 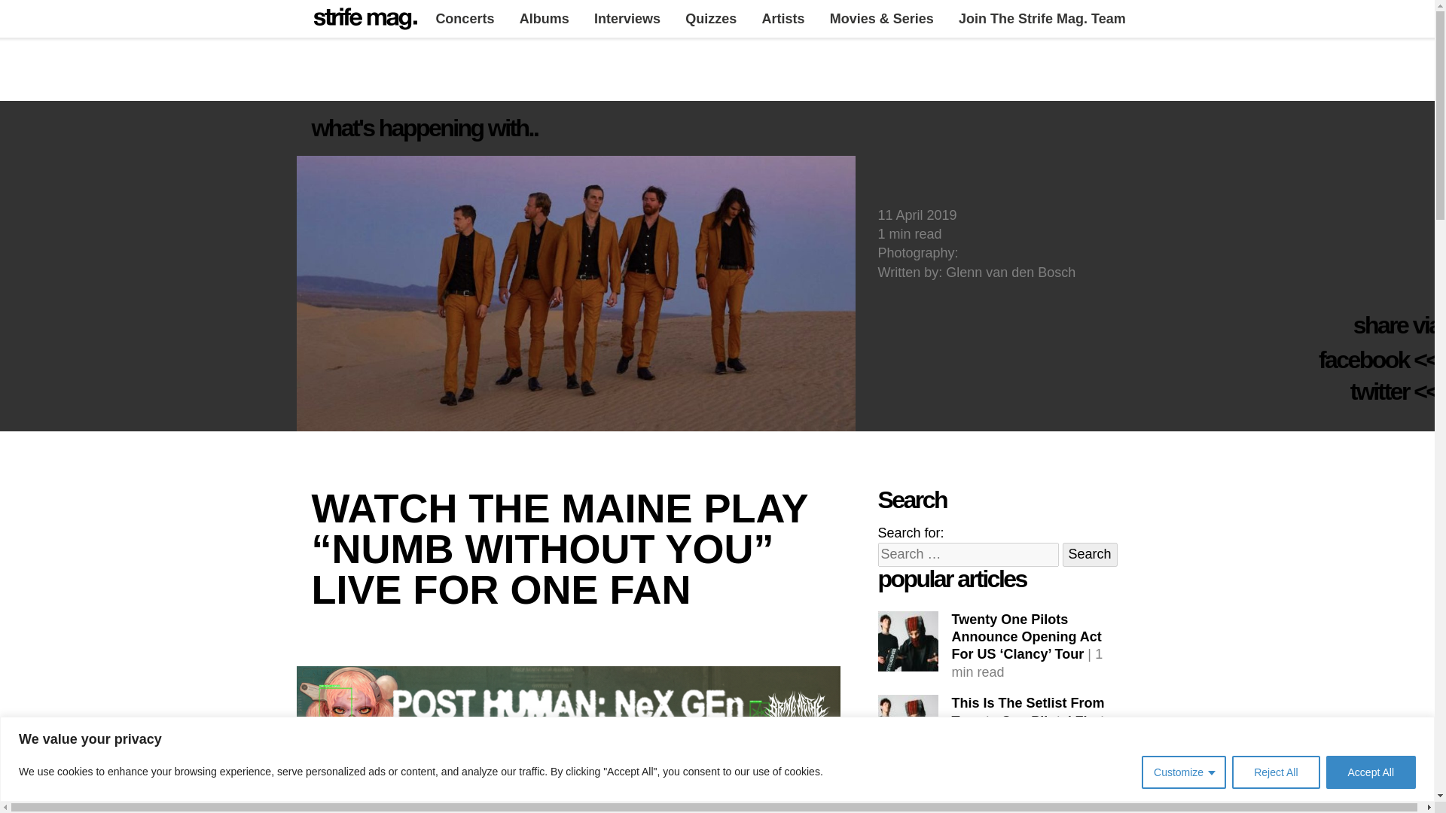 I want to click on Twenty One Pilots Clancy era - Strife Mag, so click(x=908, y=725).